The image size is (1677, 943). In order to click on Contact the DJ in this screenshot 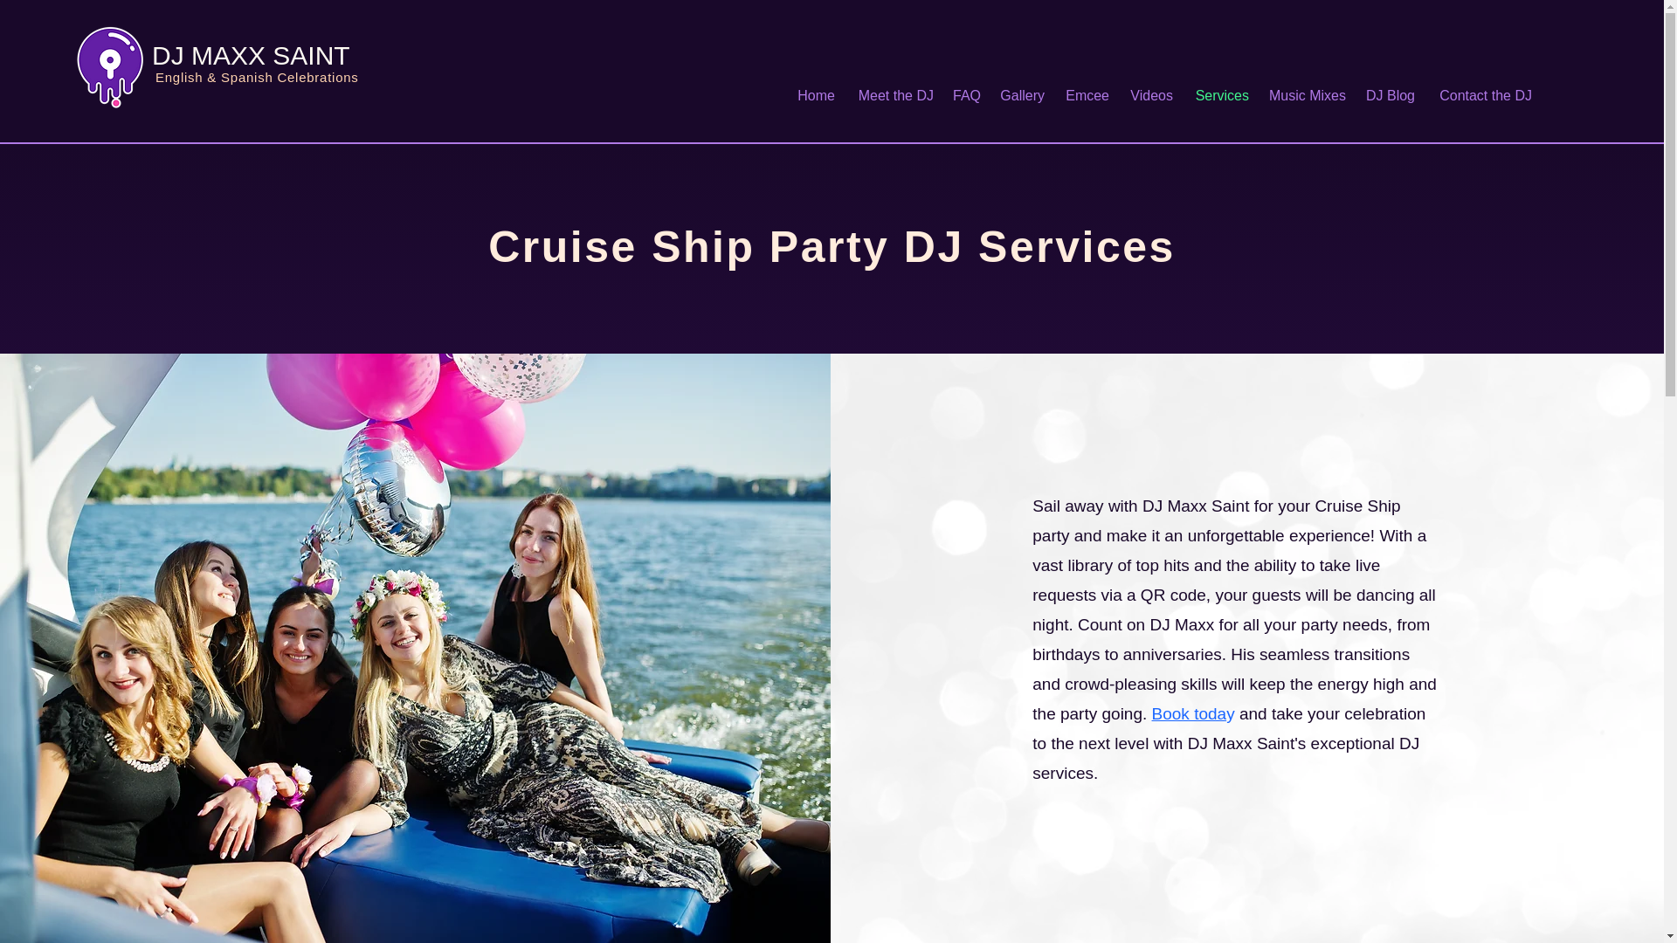, I will do `click(1482, 96)`.